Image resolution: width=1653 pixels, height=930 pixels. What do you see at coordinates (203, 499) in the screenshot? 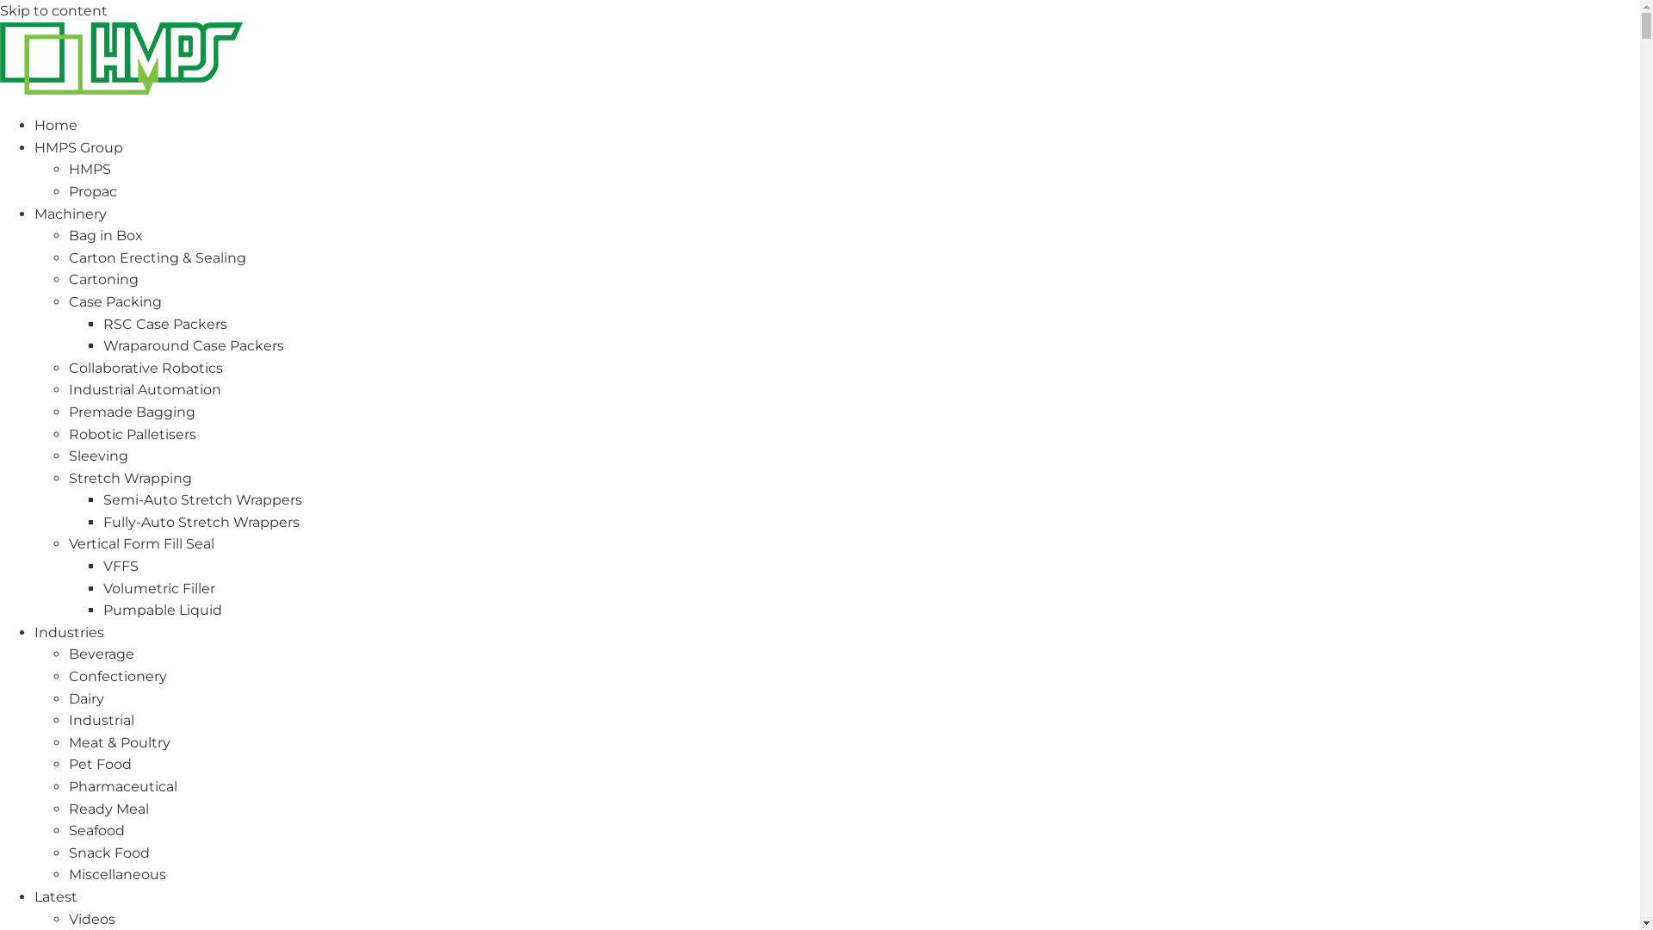
I see `Semi-Auto Stretch Wrappers` at bounding box center [203, 499].